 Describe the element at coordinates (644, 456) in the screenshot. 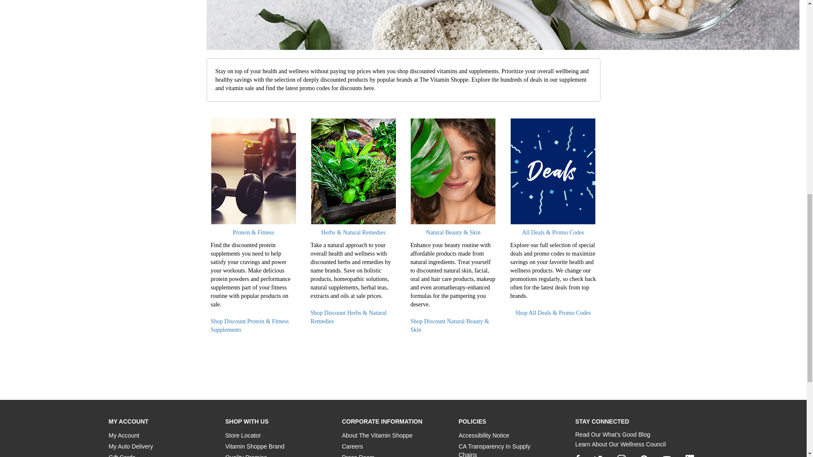

I see `Pinterest` at that location.